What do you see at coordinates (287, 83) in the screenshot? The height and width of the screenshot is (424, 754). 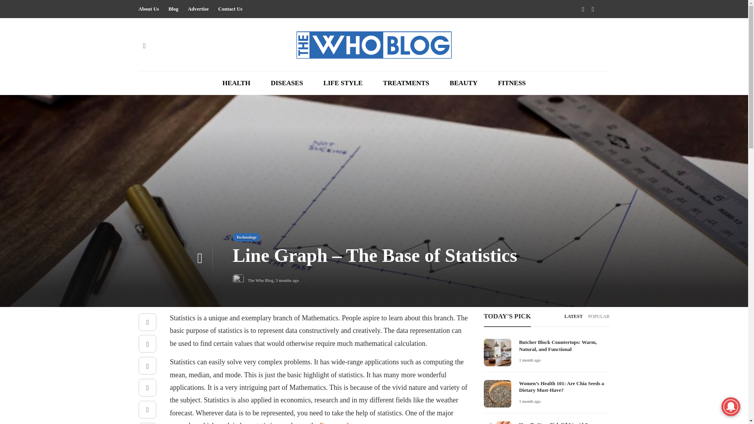 I see `DISEASES` at bounding box center [287, 83].